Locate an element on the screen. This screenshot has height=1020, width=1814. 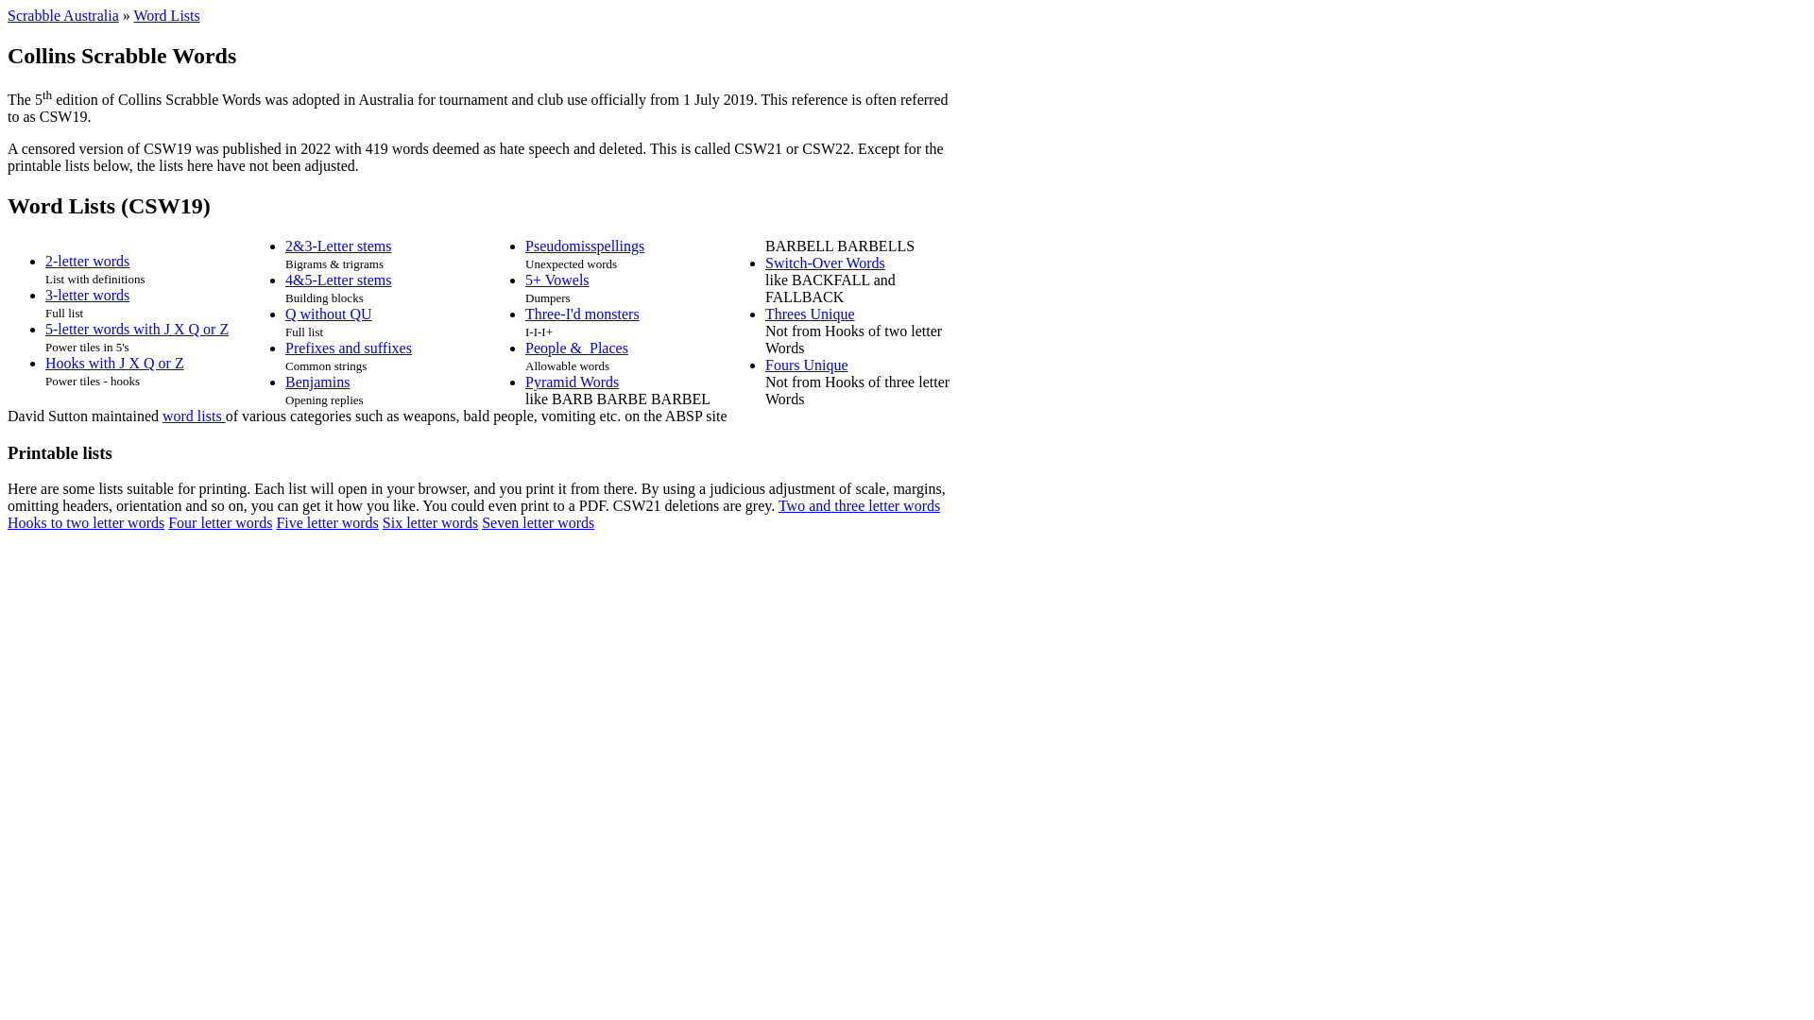
Two and three letter words is located at coordinates (859, 506).